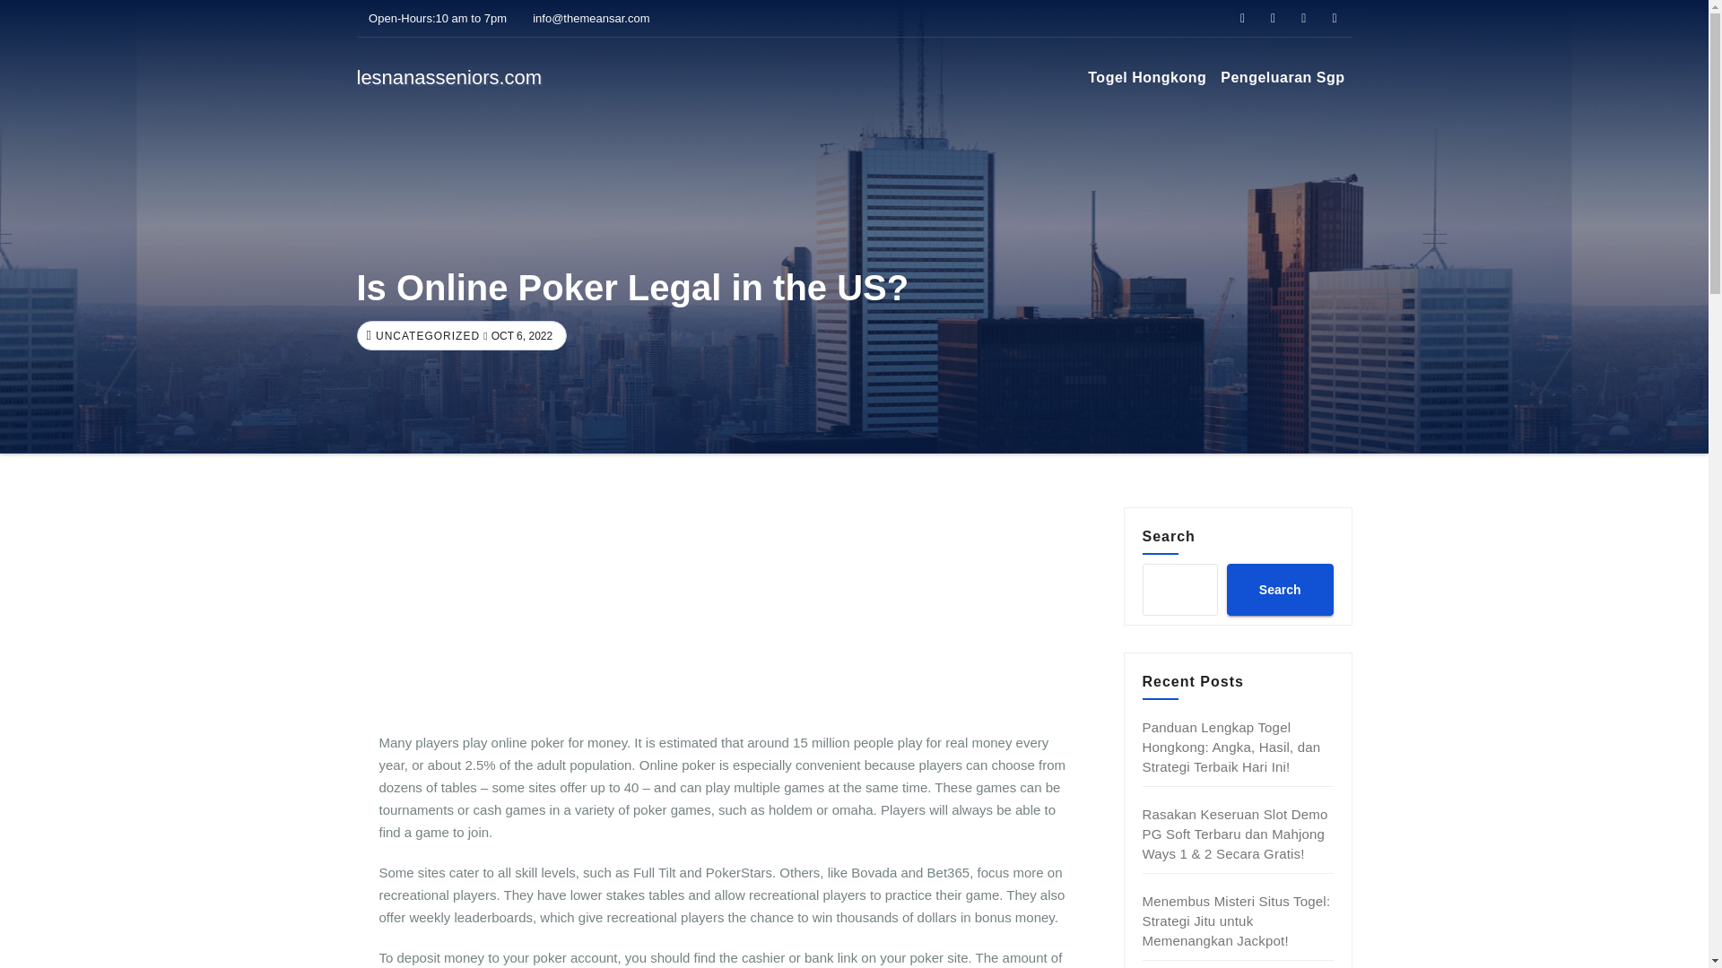  Describe the element at coordinates (448, 77) in the screenshot. I see `lesnanasseniors.com` at that location.